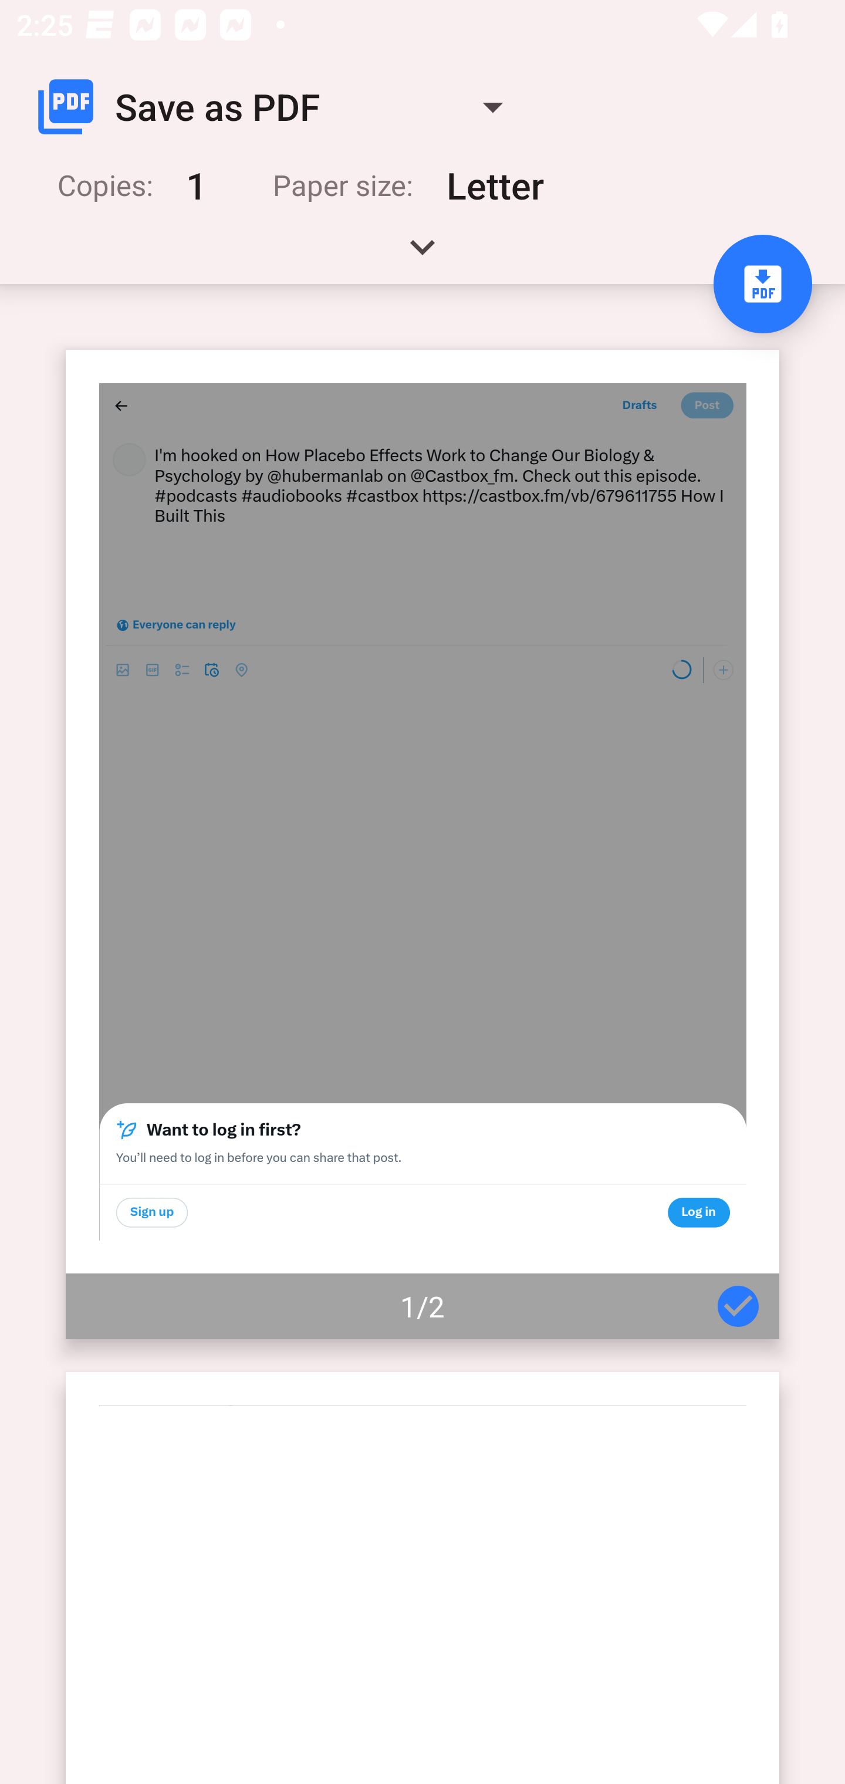 This screenshot has width=845, height=1784. I want to click on Save to PDF, so click(762, 284).